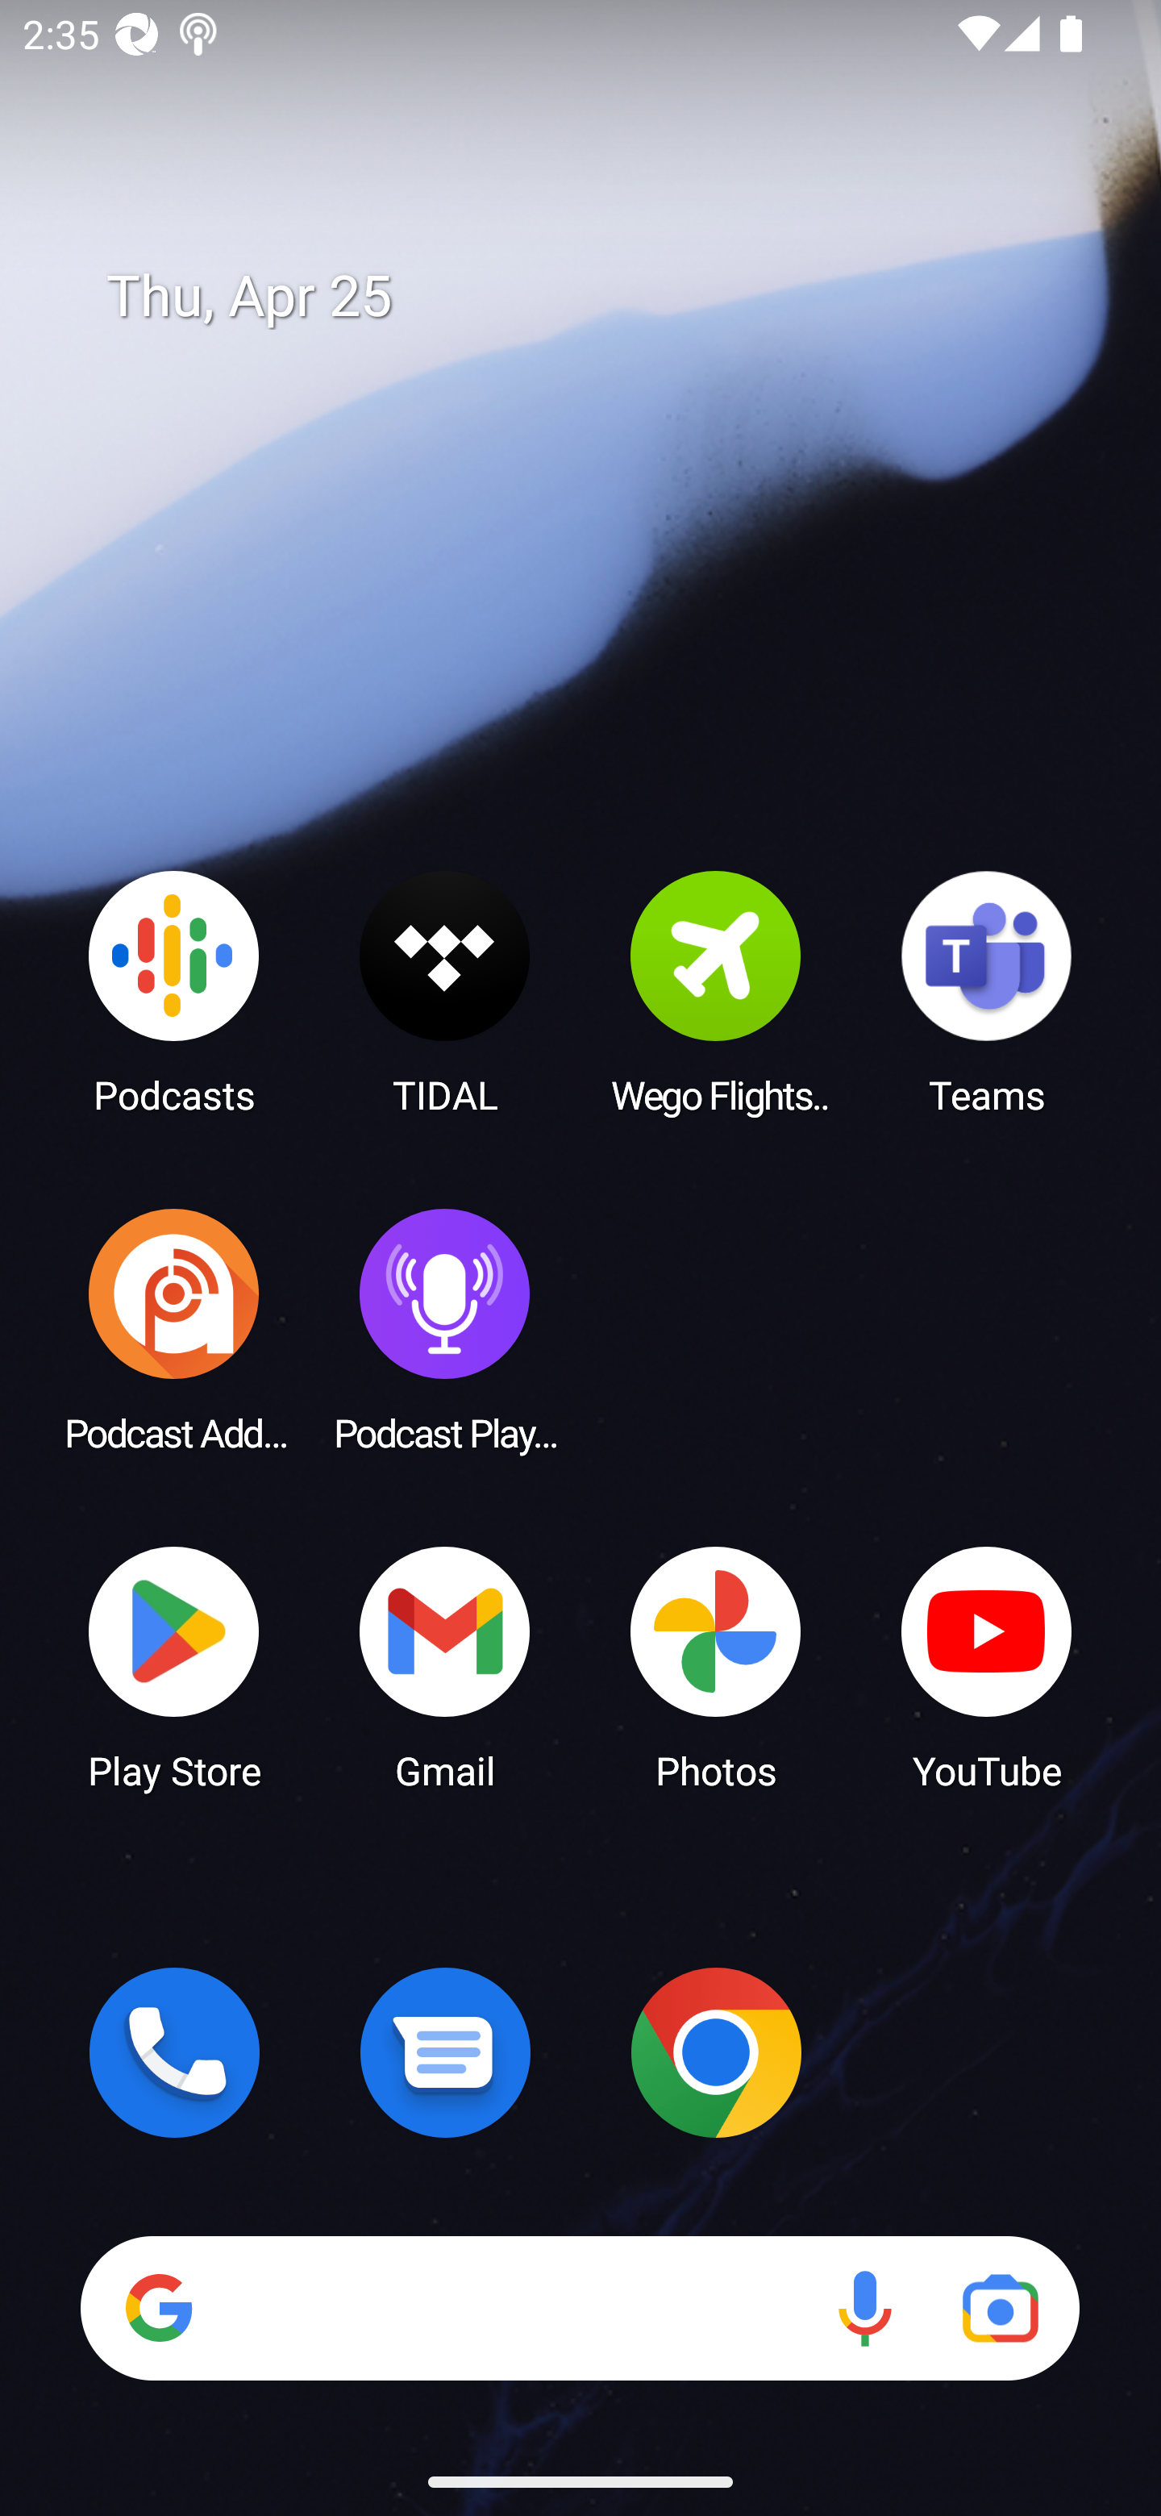  What do you see at coordinates (603, 297) in the screenshot?
I see `Thu, Apr 25` at bounding box center [603, 297].